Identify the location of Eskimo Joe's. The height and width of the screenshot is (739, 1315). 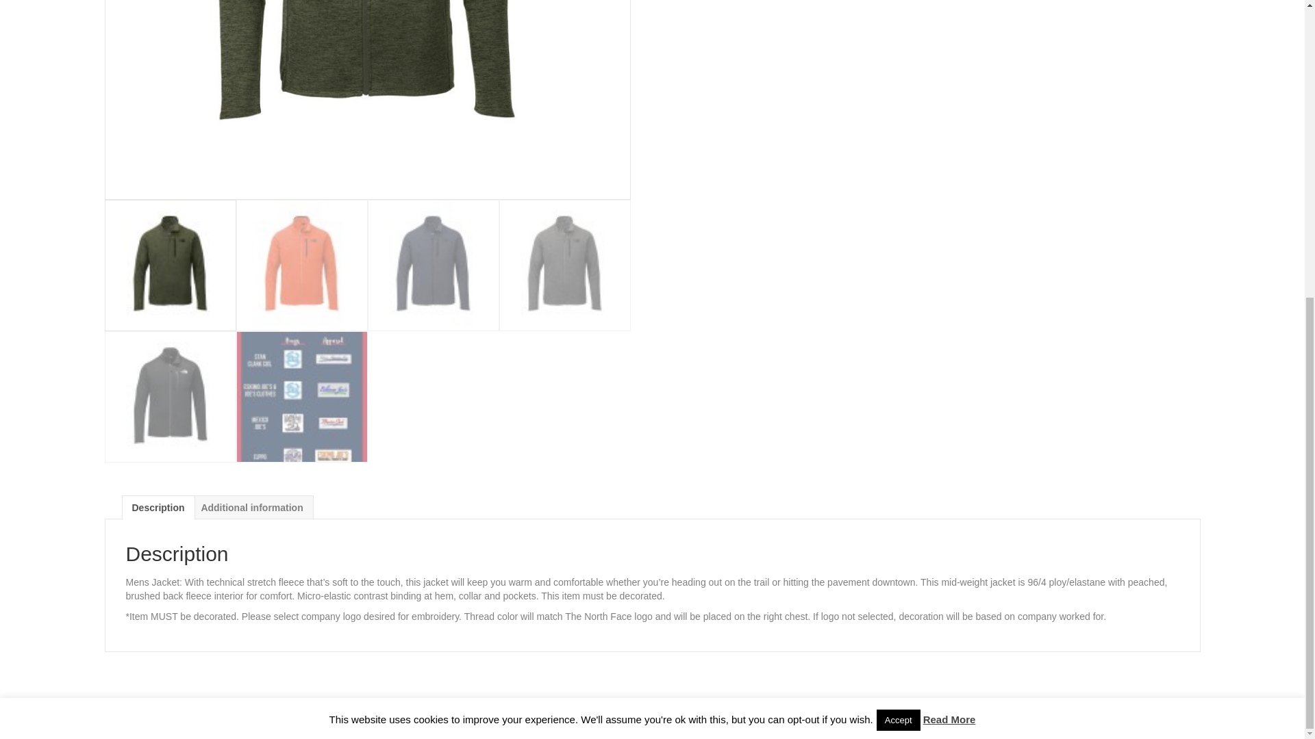
(127, 719).